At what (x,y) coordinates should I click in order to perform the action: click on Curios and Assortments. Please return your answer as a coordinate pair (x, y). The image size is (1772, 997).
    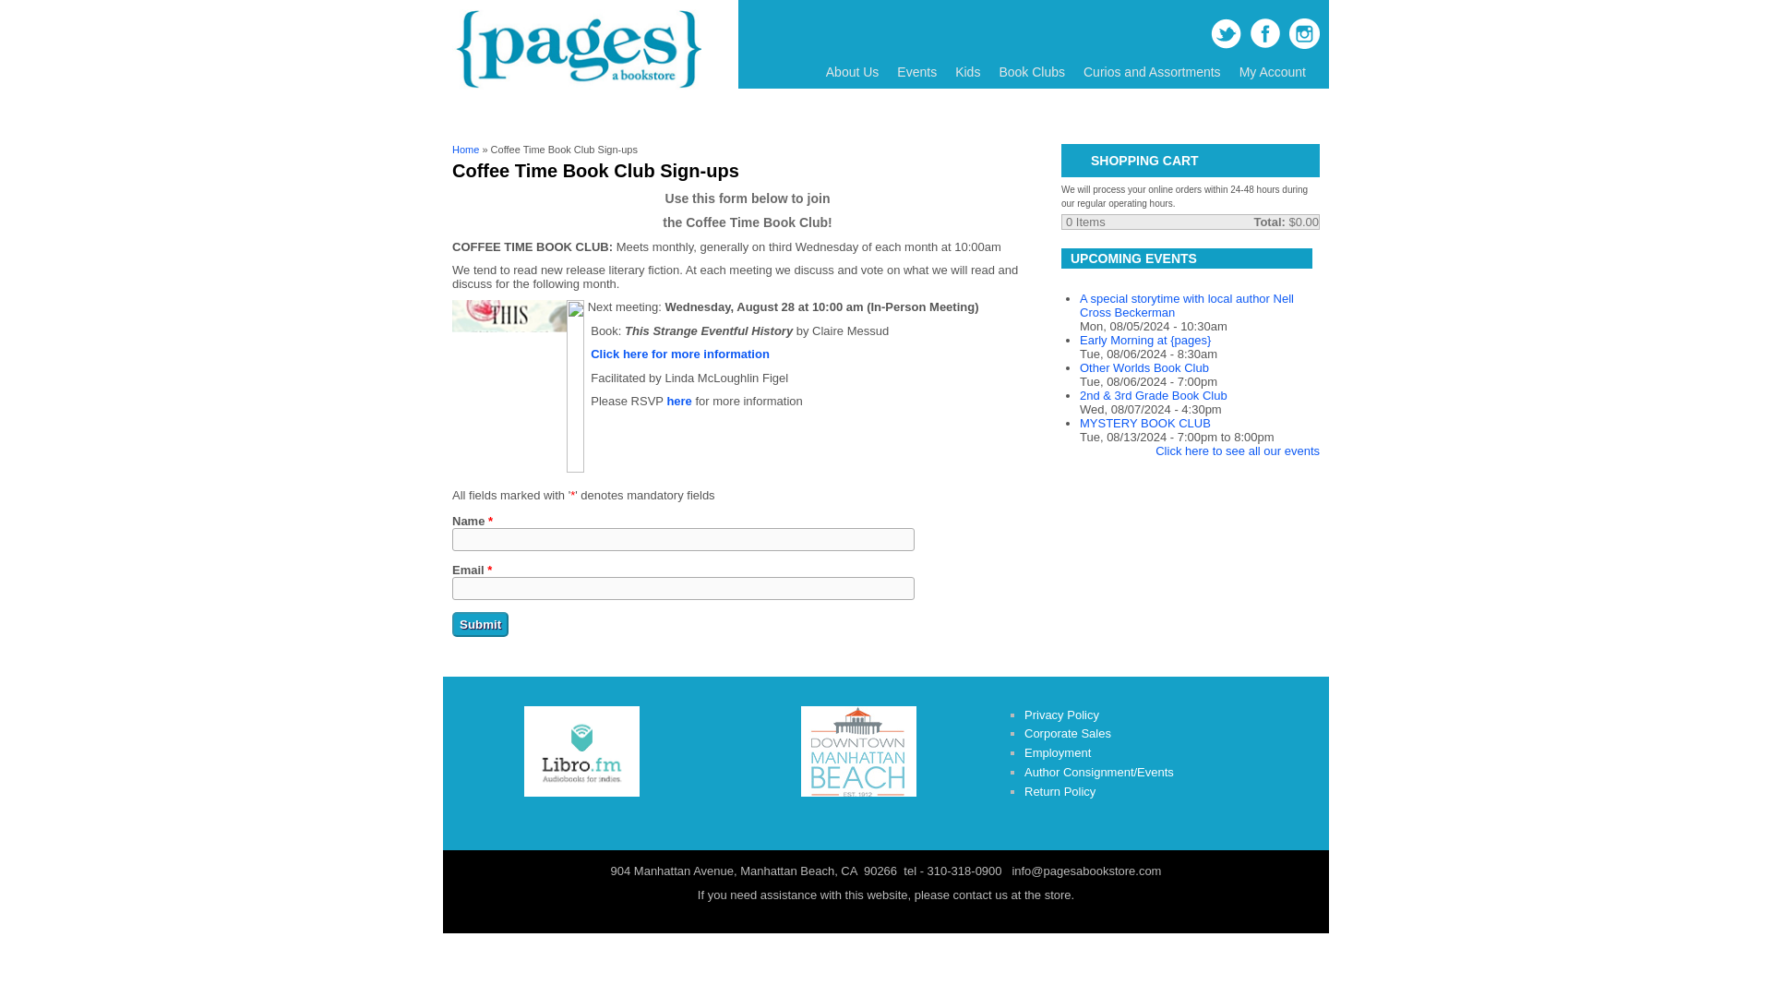
    Looking at the image, I should click on (1152, 72).